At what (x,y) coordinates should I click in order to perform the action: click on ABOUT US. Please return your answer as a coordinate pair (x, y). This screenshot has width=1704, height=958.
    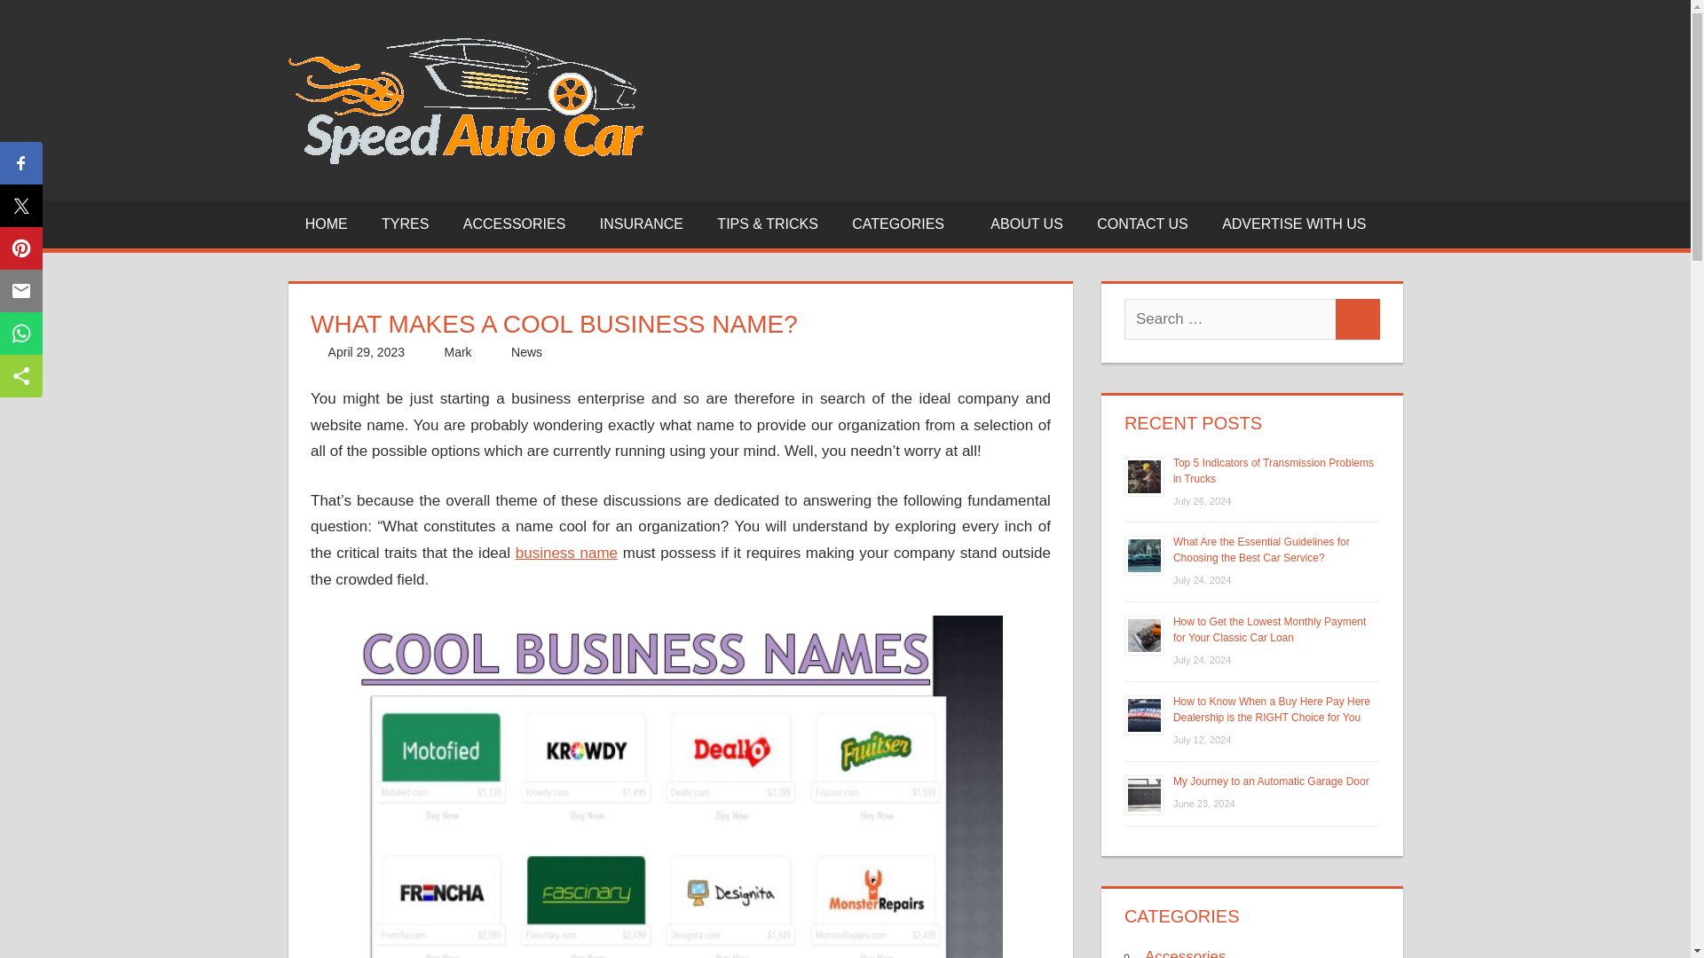
    Looking at the image, I should click on (1026, 224).